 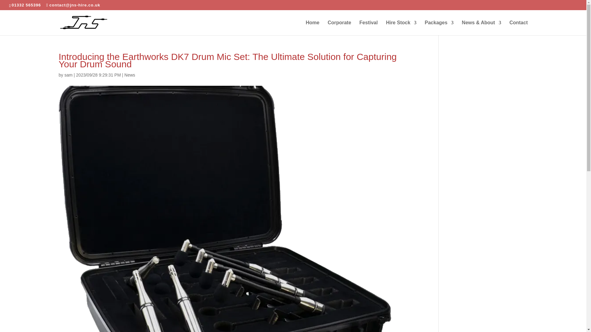 I want to click on Packages, so click(x=439, y=28).